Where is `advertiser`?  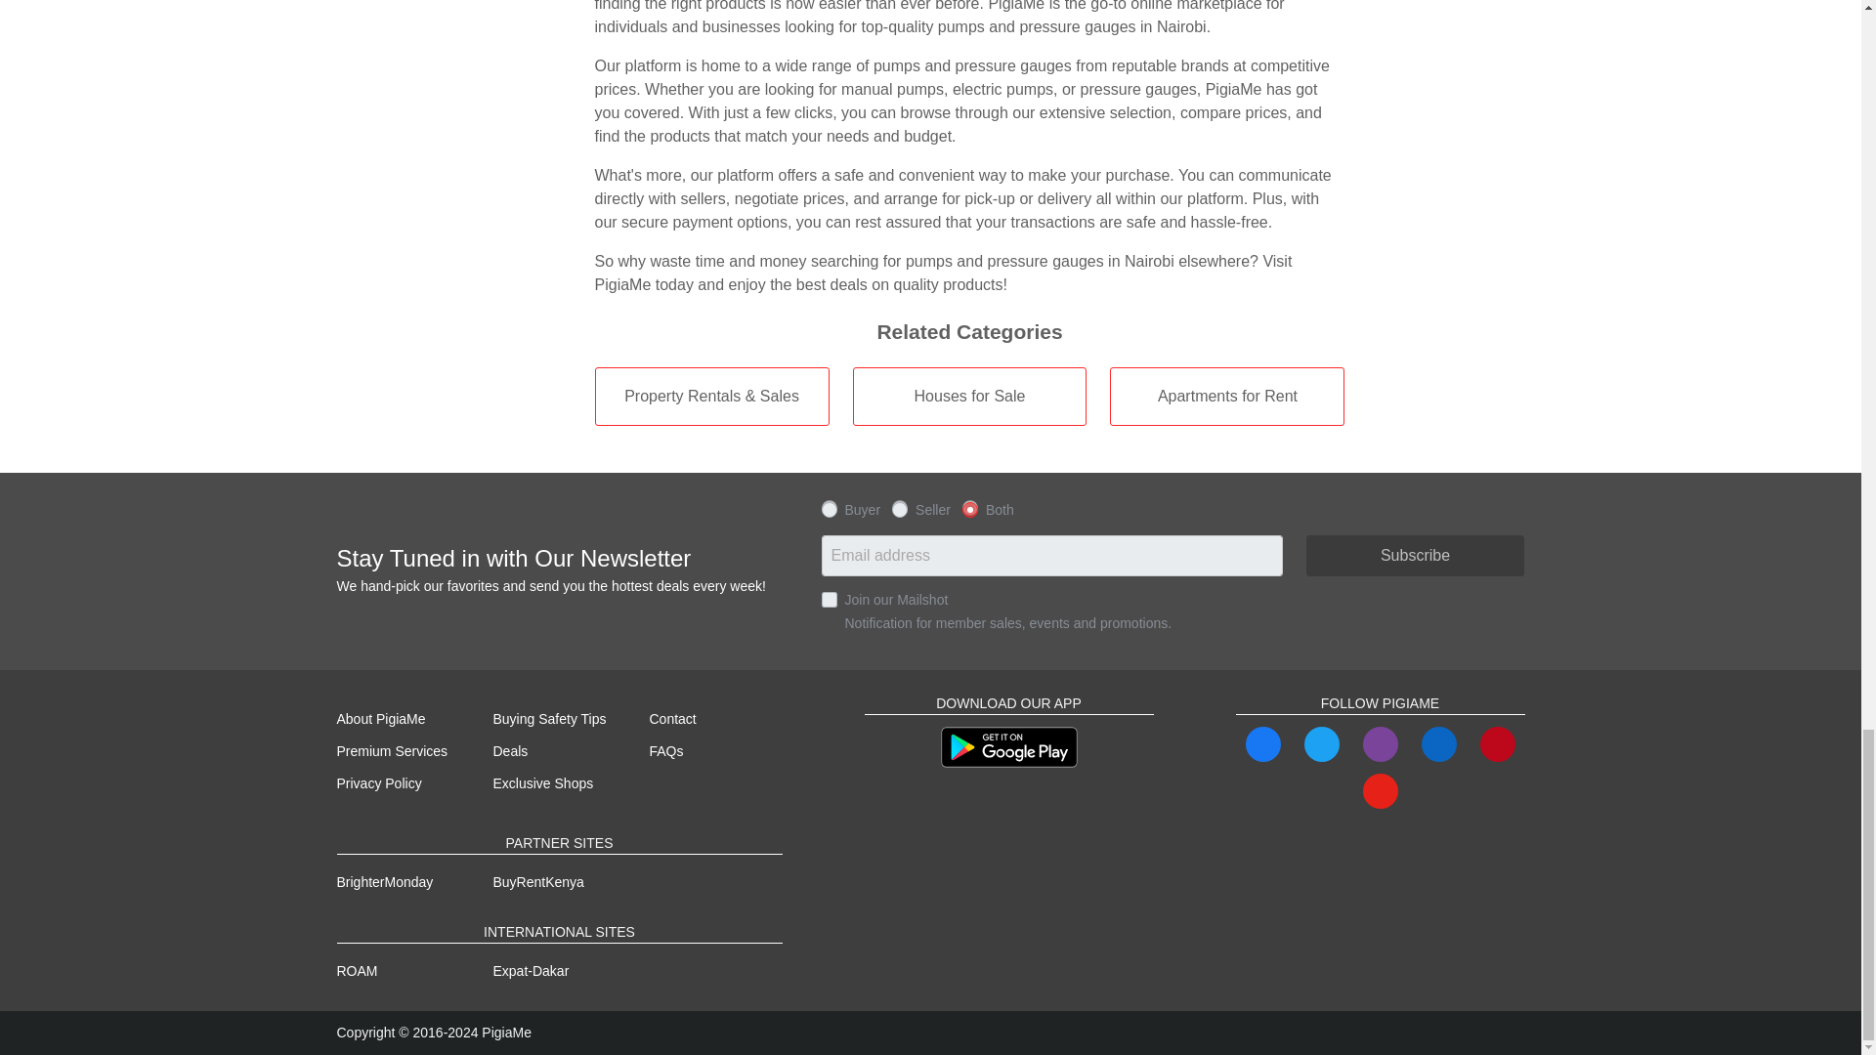 advertiser is located at coordinates (900, 508).